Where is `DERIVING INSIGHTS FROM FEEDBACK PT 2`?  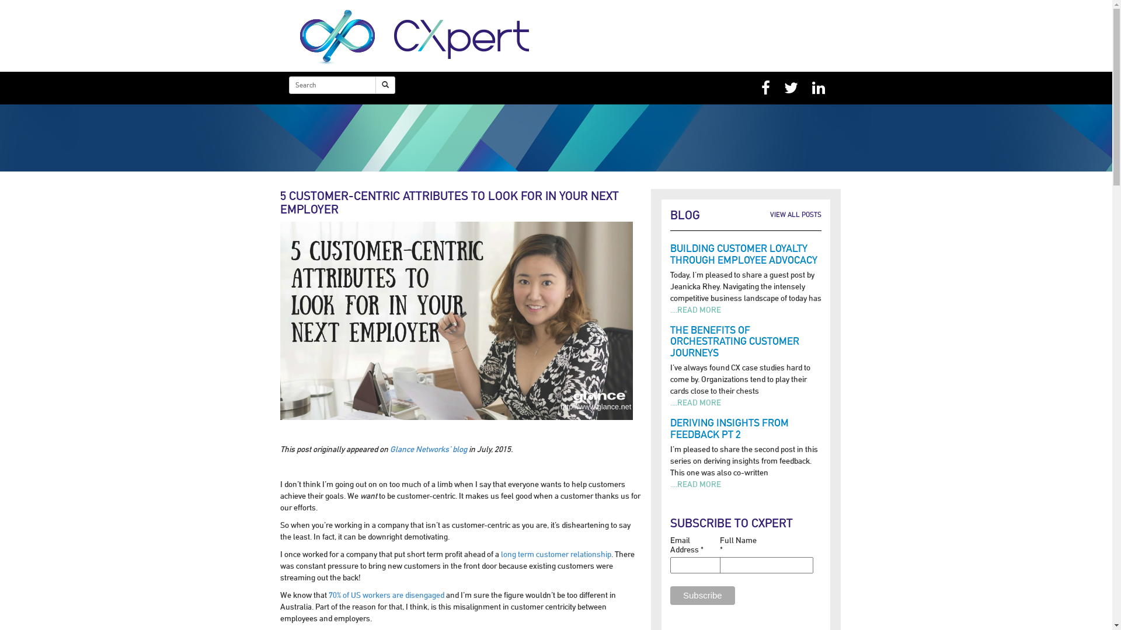 DERIVING INSIGHTS FROM FEEDBACK PT 2 is located at coordinates (730, 428).